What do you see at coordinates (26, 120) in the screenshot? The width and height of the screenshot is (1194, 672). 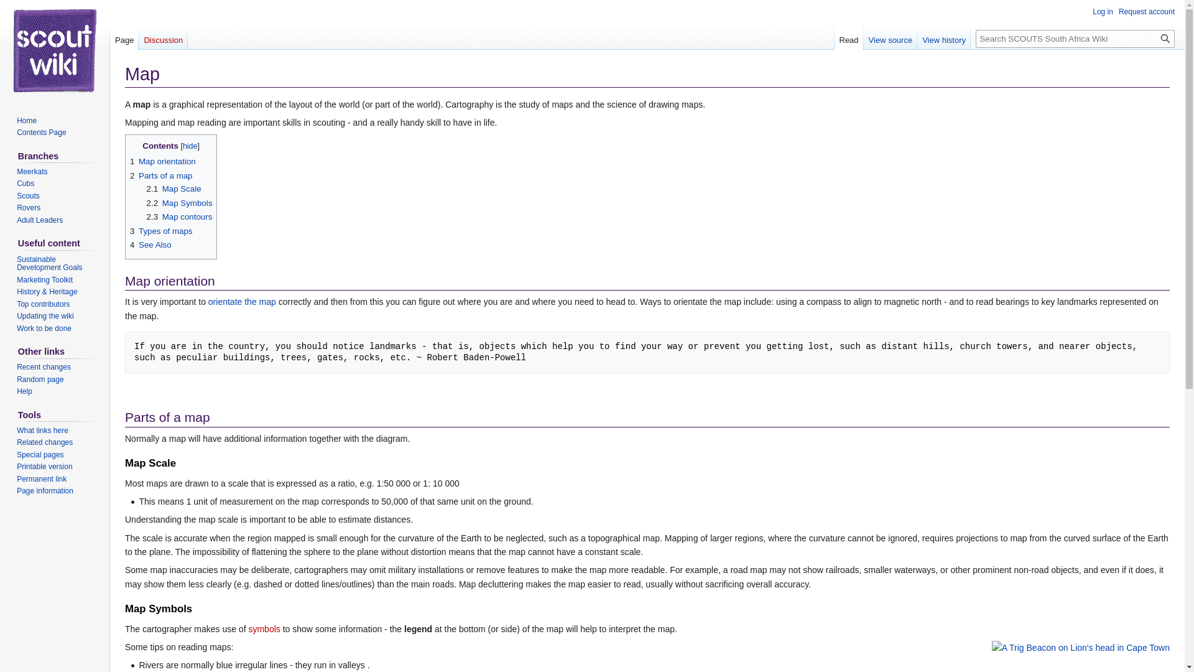 I see `Home` at bounding box center [26, 120].